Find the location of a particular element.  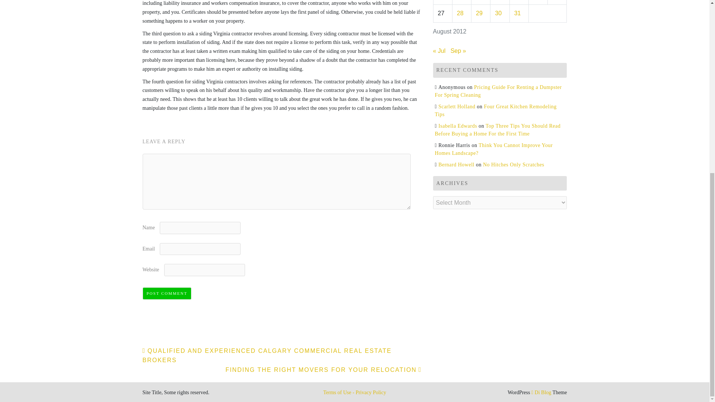

Post Comment is located at coordinates (167, 293).